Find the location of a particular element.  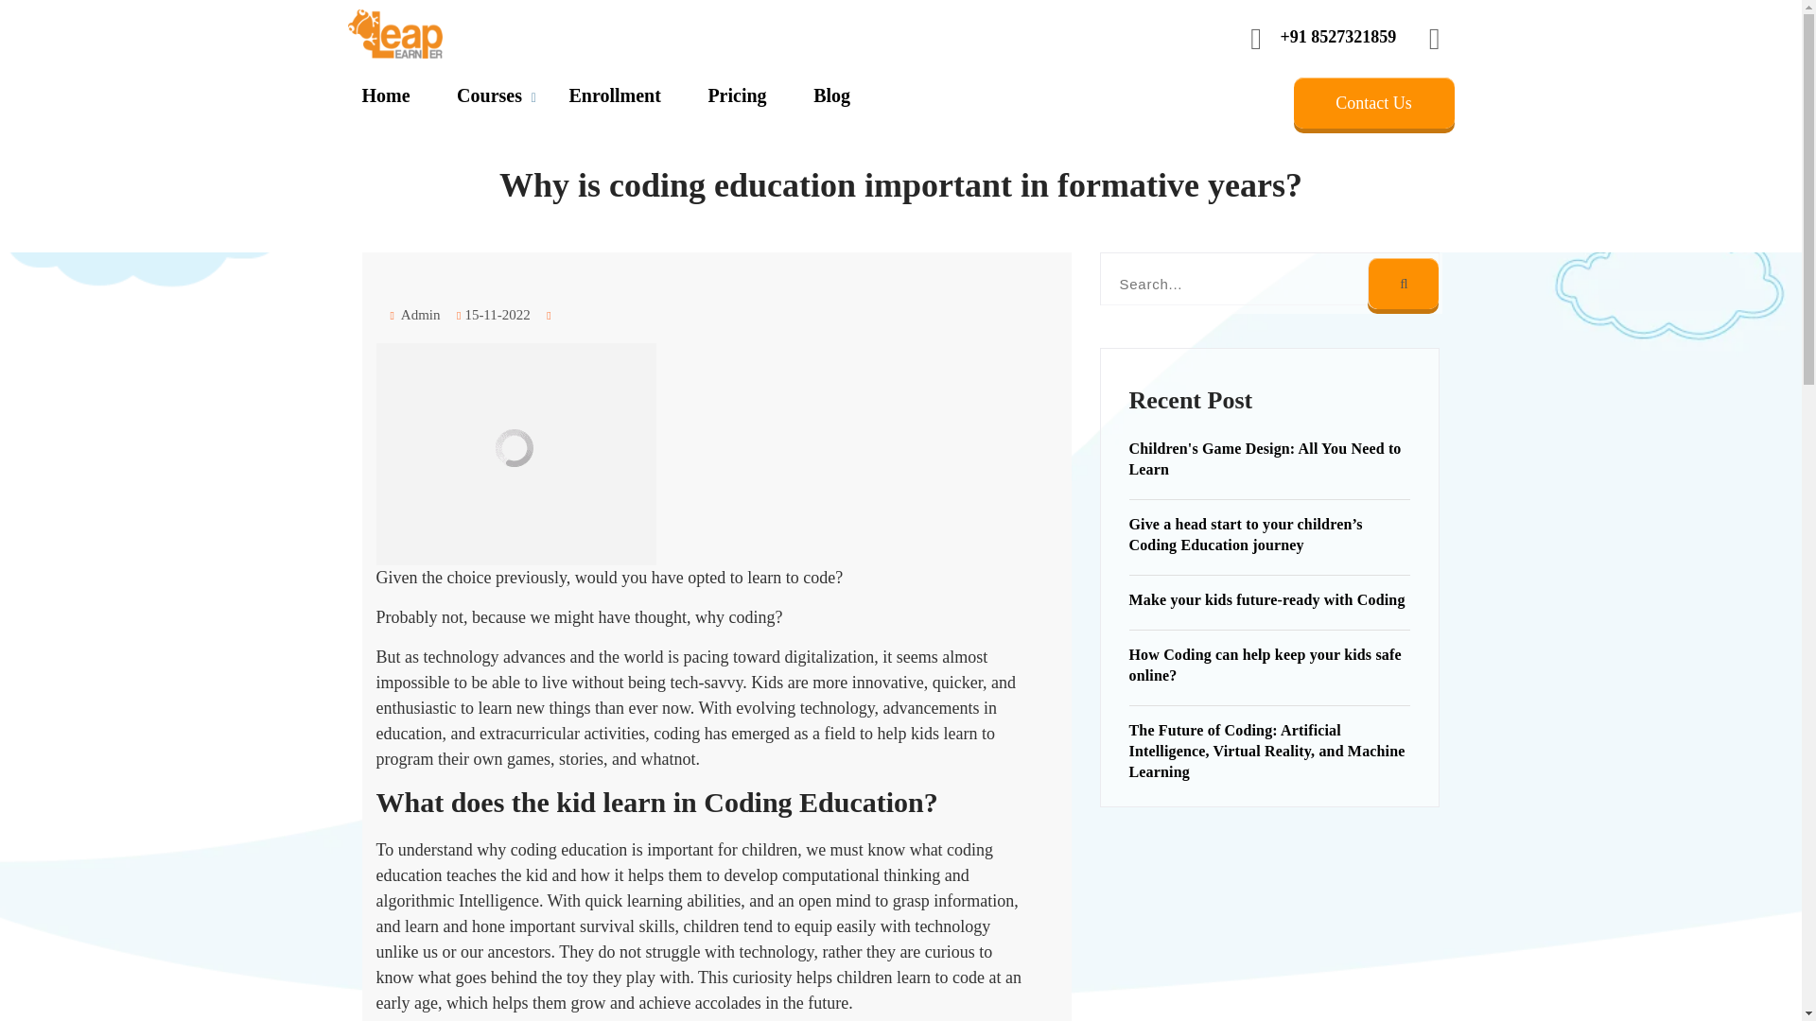

Make your kids future-ready with Coding is located at coordinates (1267, 599).